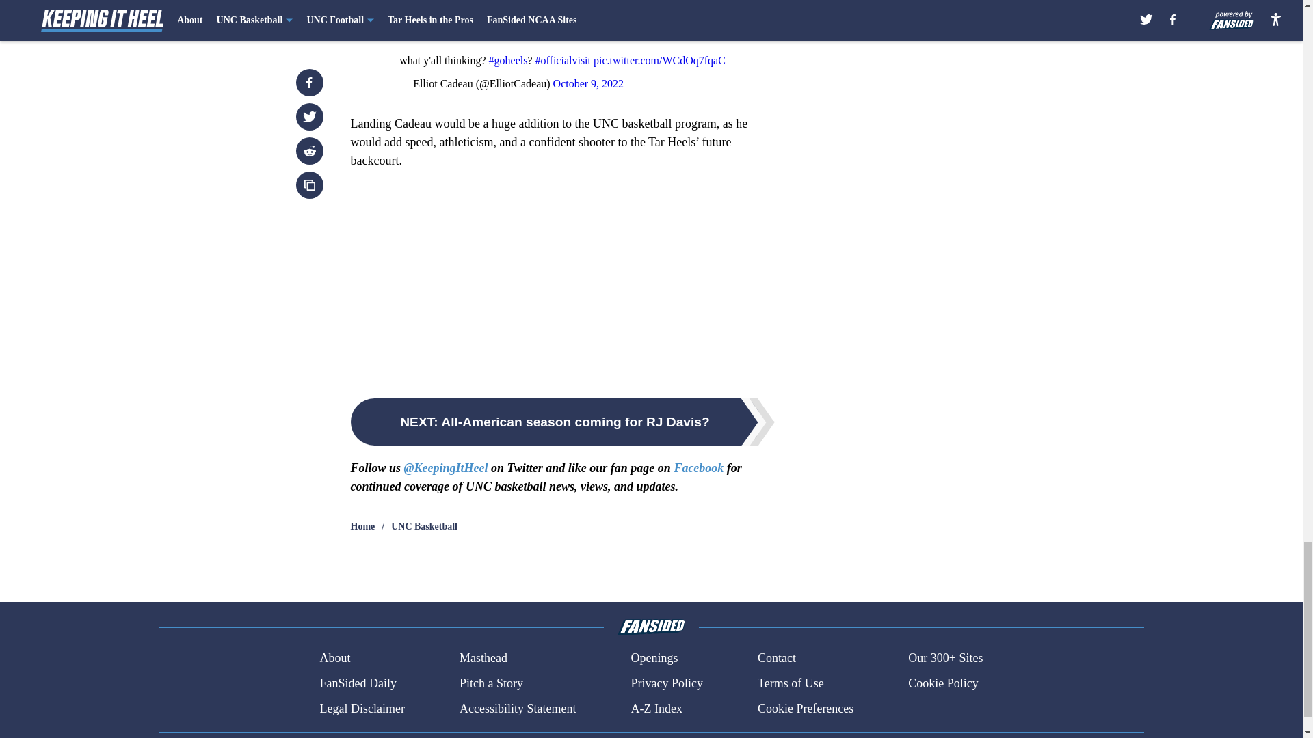  What do you see at coordinates (483, 659) in the screenshot?
I see `Masthead` at bounding box center [483, 659].